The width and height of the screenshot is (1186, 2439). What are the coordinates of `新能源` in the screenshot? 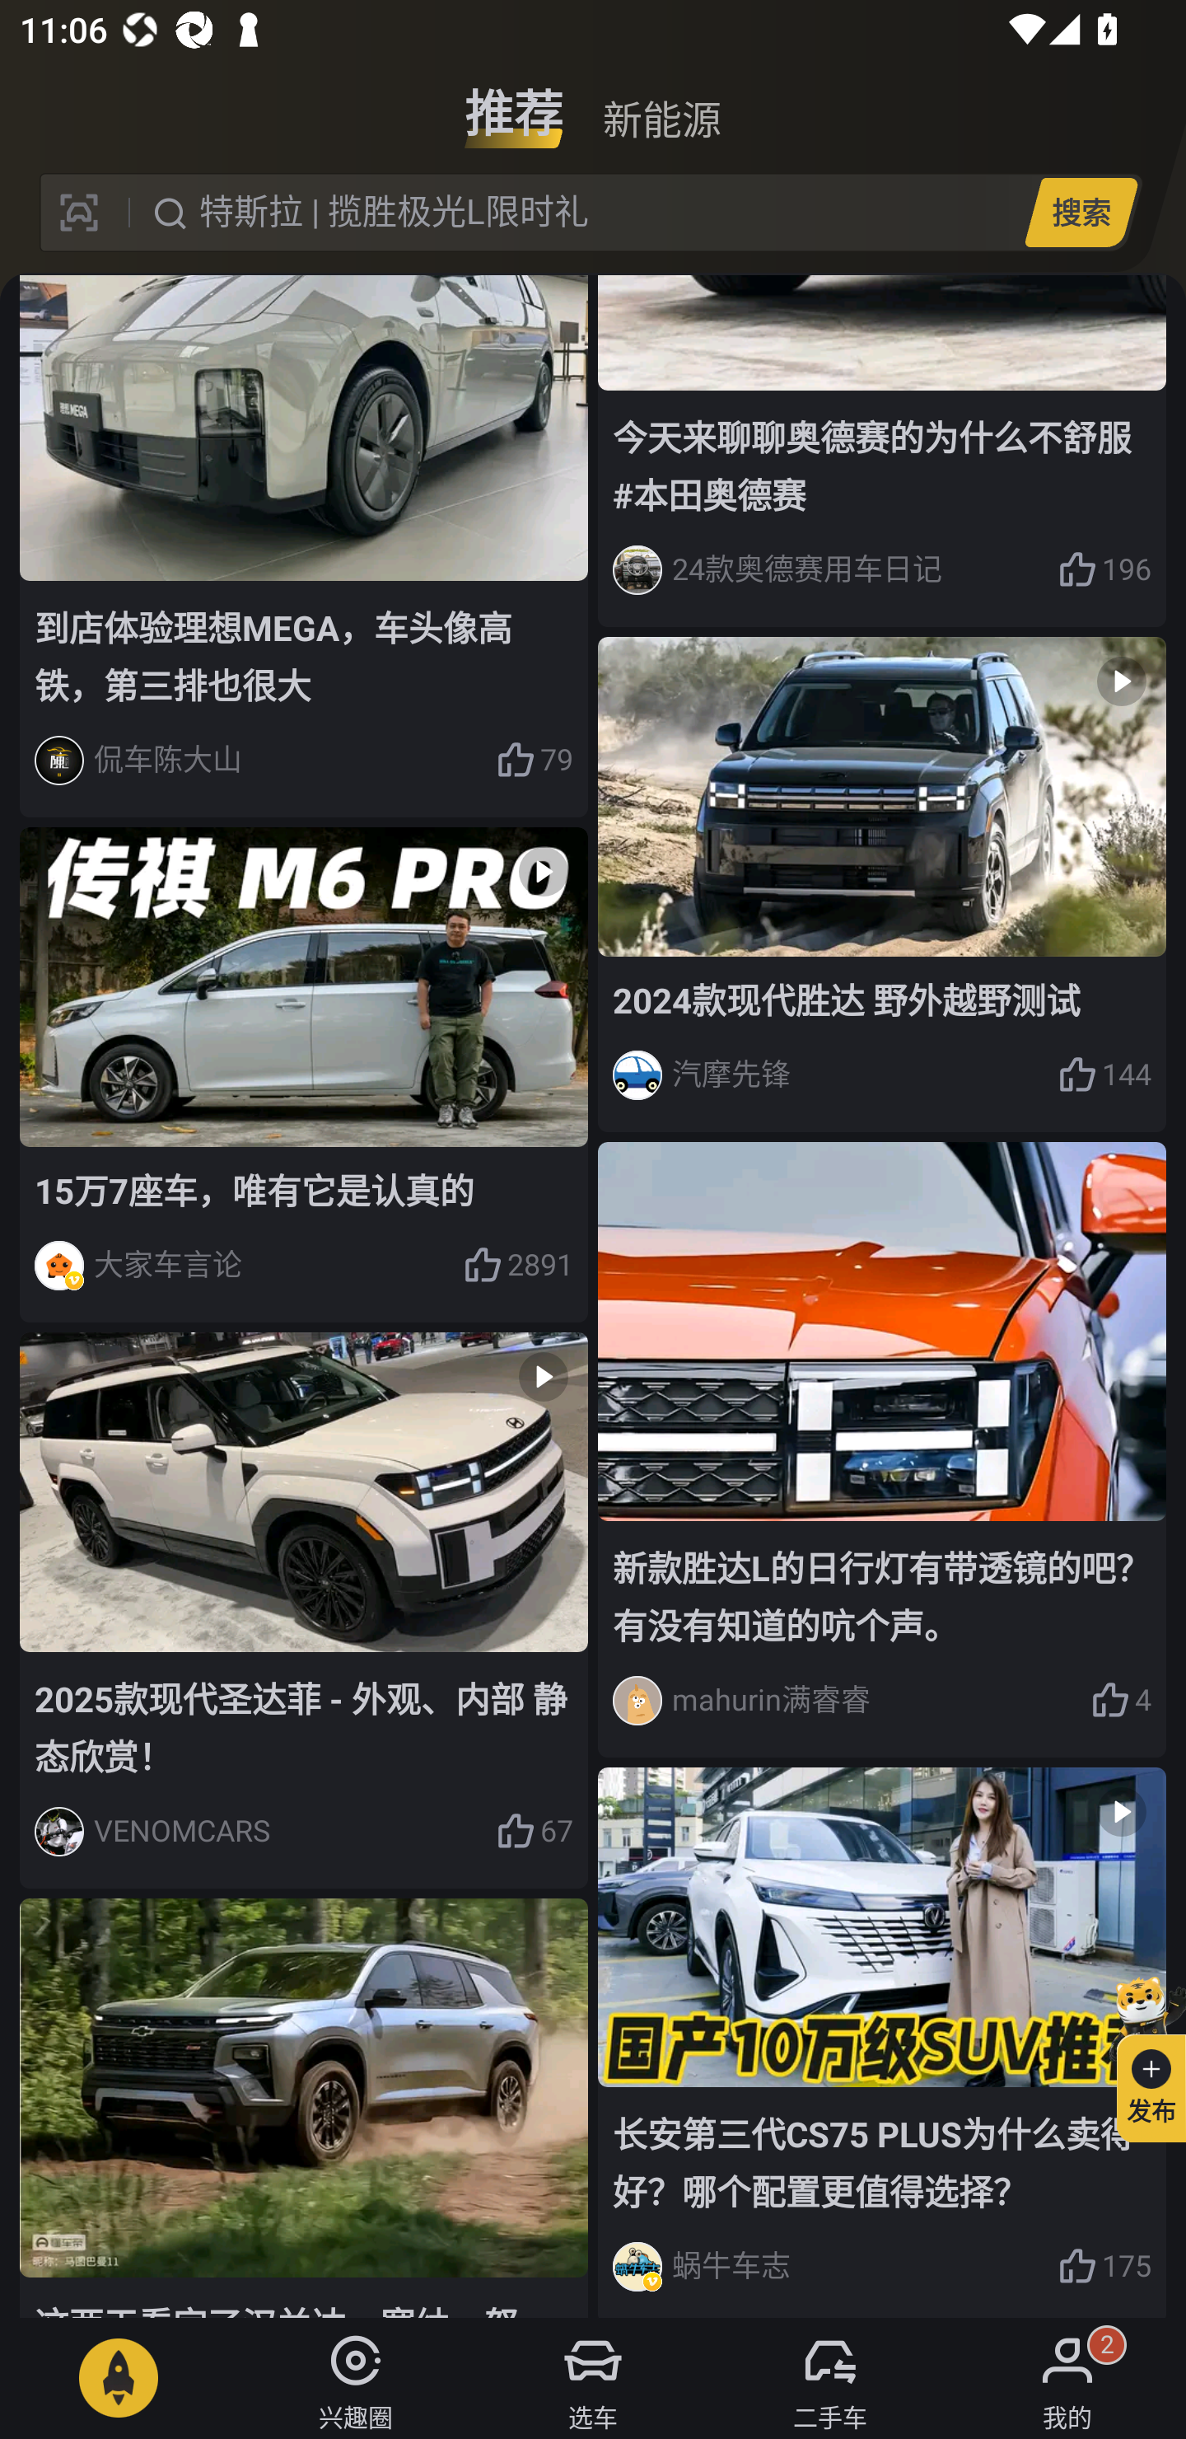 It's located at (661, 102).